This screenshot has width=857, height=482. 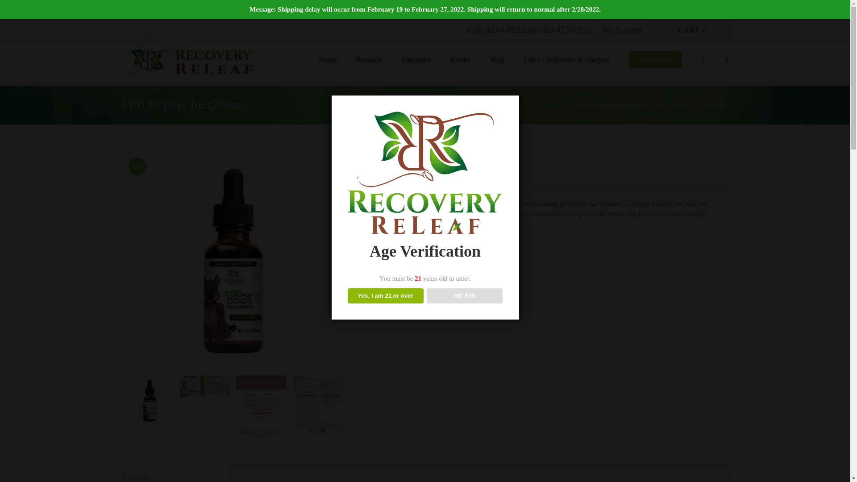 I want to click on CART, so click(x=688, y=30).